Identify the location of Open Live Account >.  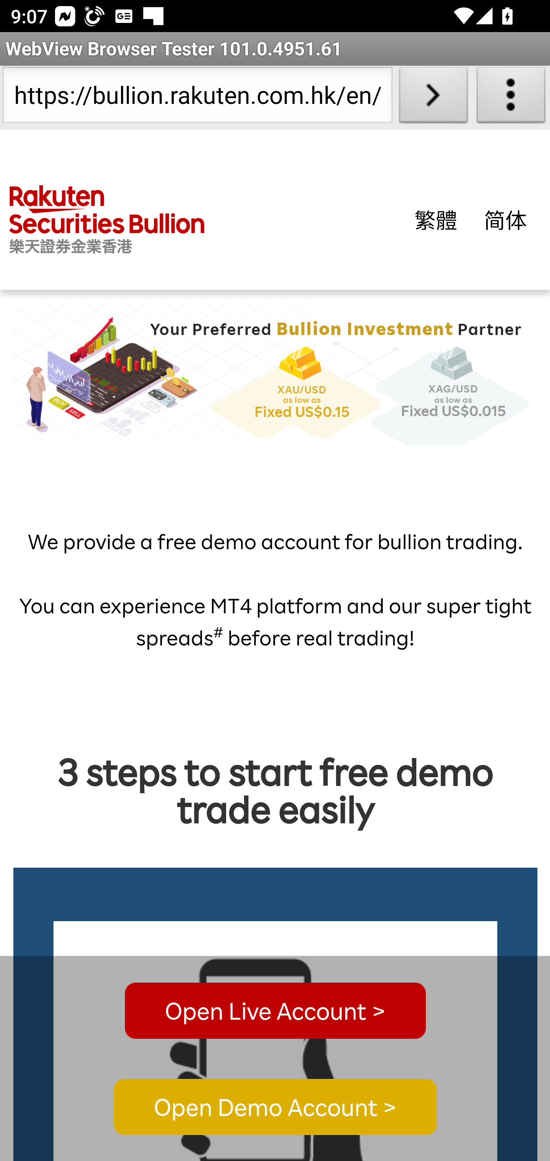
(275, 1011).